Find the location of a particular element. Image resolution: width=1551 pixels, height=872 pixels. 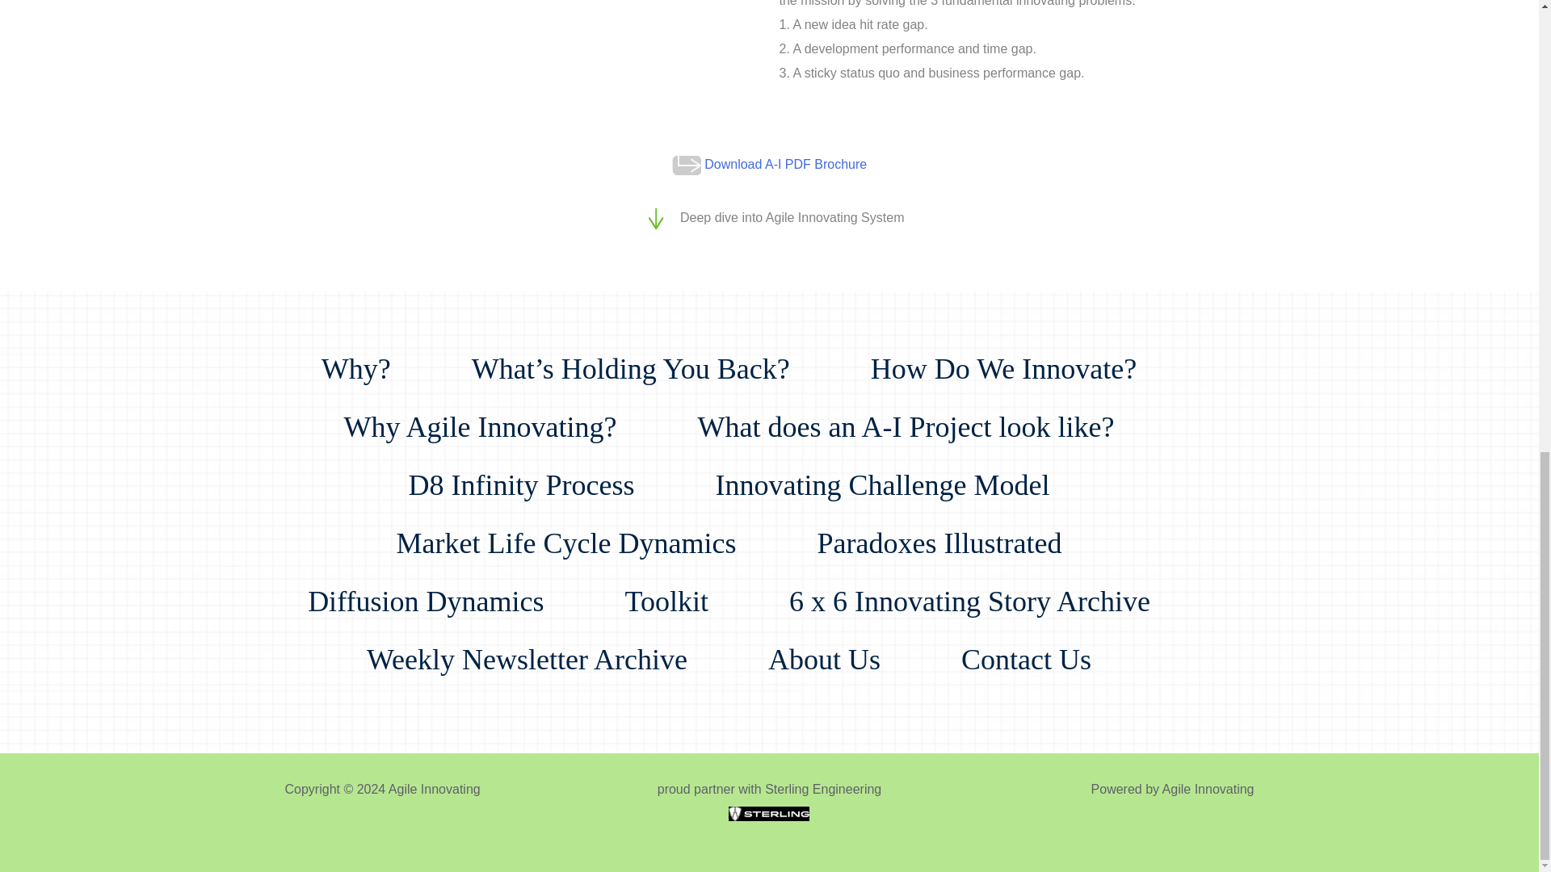

Paradoxes Illustrated is located at coordinates (955, 526).